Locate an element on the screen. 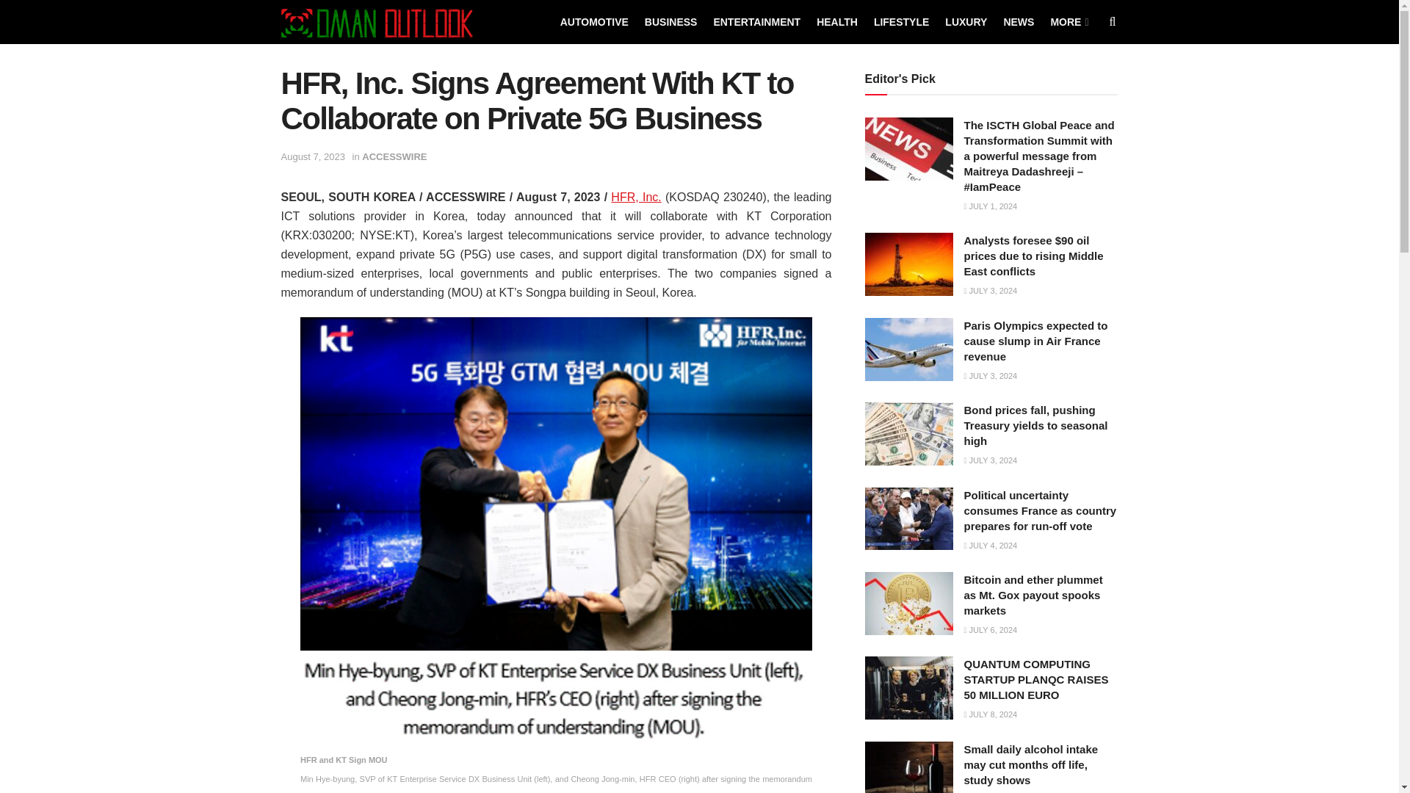  ACCESSWIRE is located at coordinates (394, 157).